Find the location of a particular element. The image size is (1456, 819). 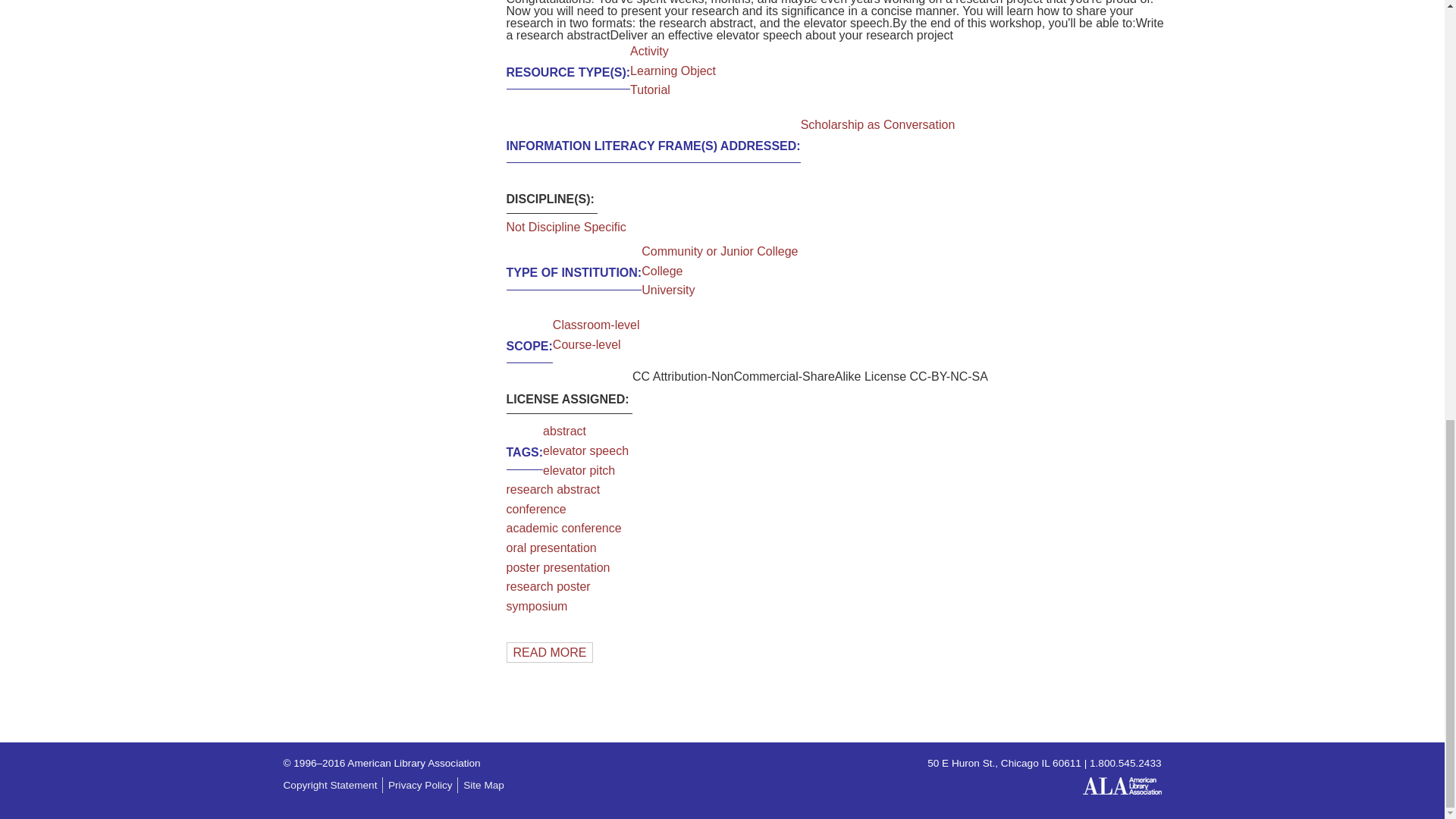

Sharing Your Research is located at coordinates (551, 652).